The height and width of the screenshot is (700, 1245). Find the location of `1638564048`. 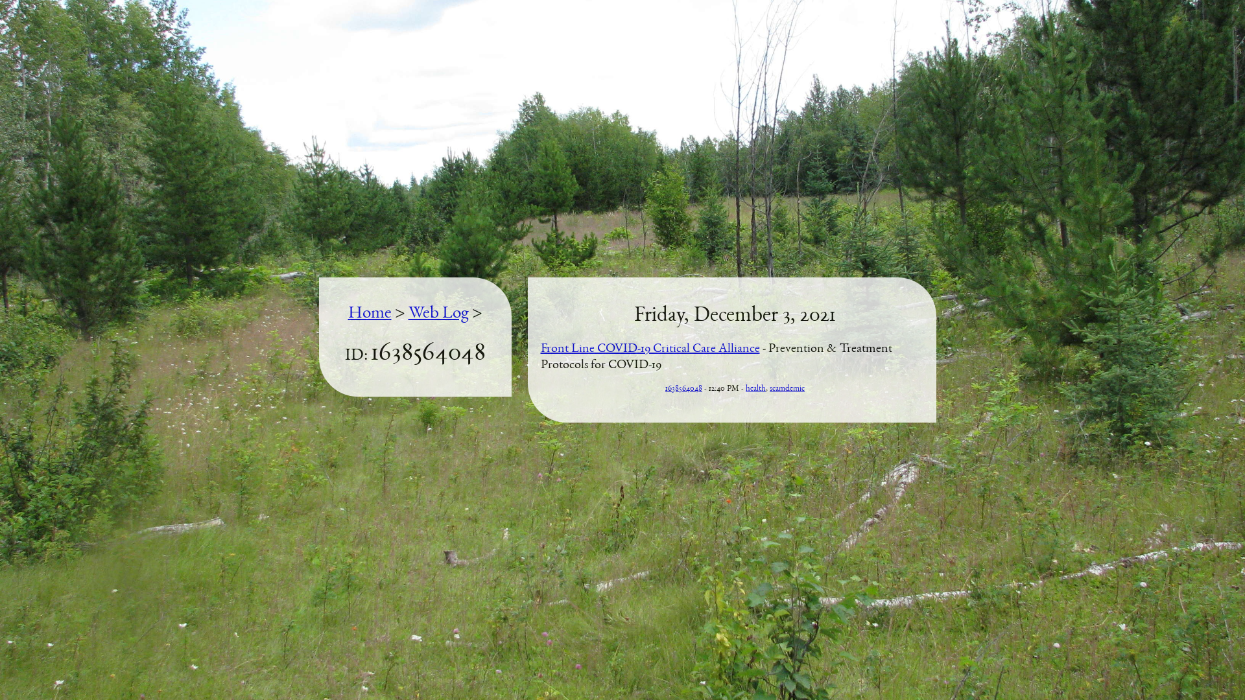

1638564048 is located at coordinates (683, 389).